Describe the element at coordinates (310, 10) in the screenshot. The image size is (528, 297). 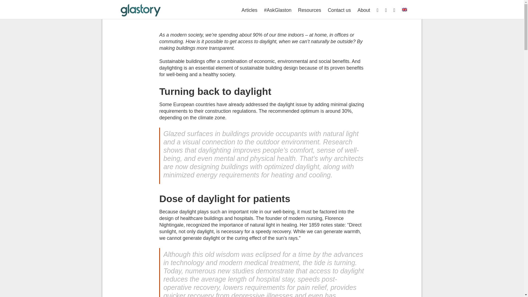
I see `Resources` at that location.